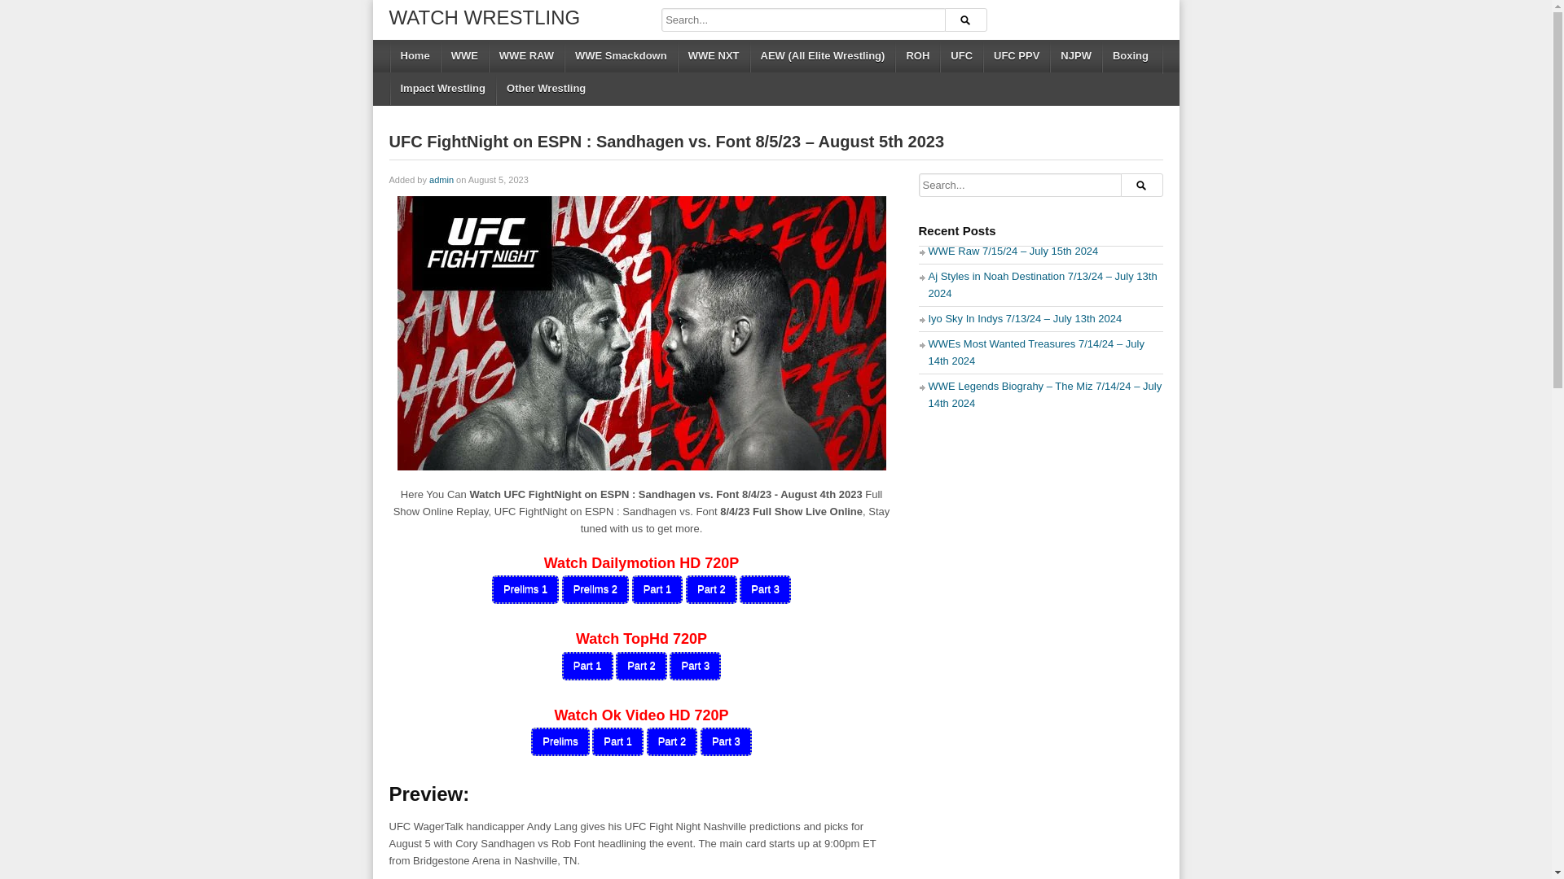  I want to click on Posts by admin, so click(441, 179).